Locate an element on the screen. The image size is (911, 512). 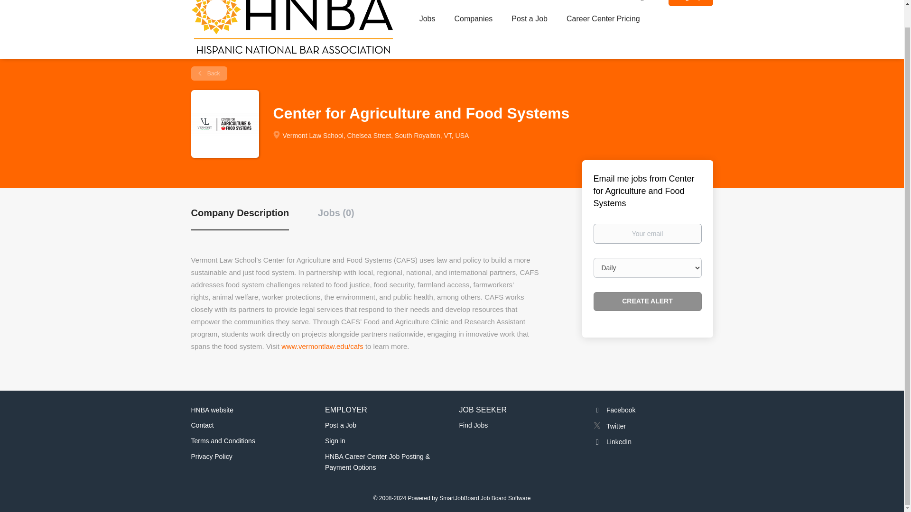
Post a Job is located at coordinates (529, 20).